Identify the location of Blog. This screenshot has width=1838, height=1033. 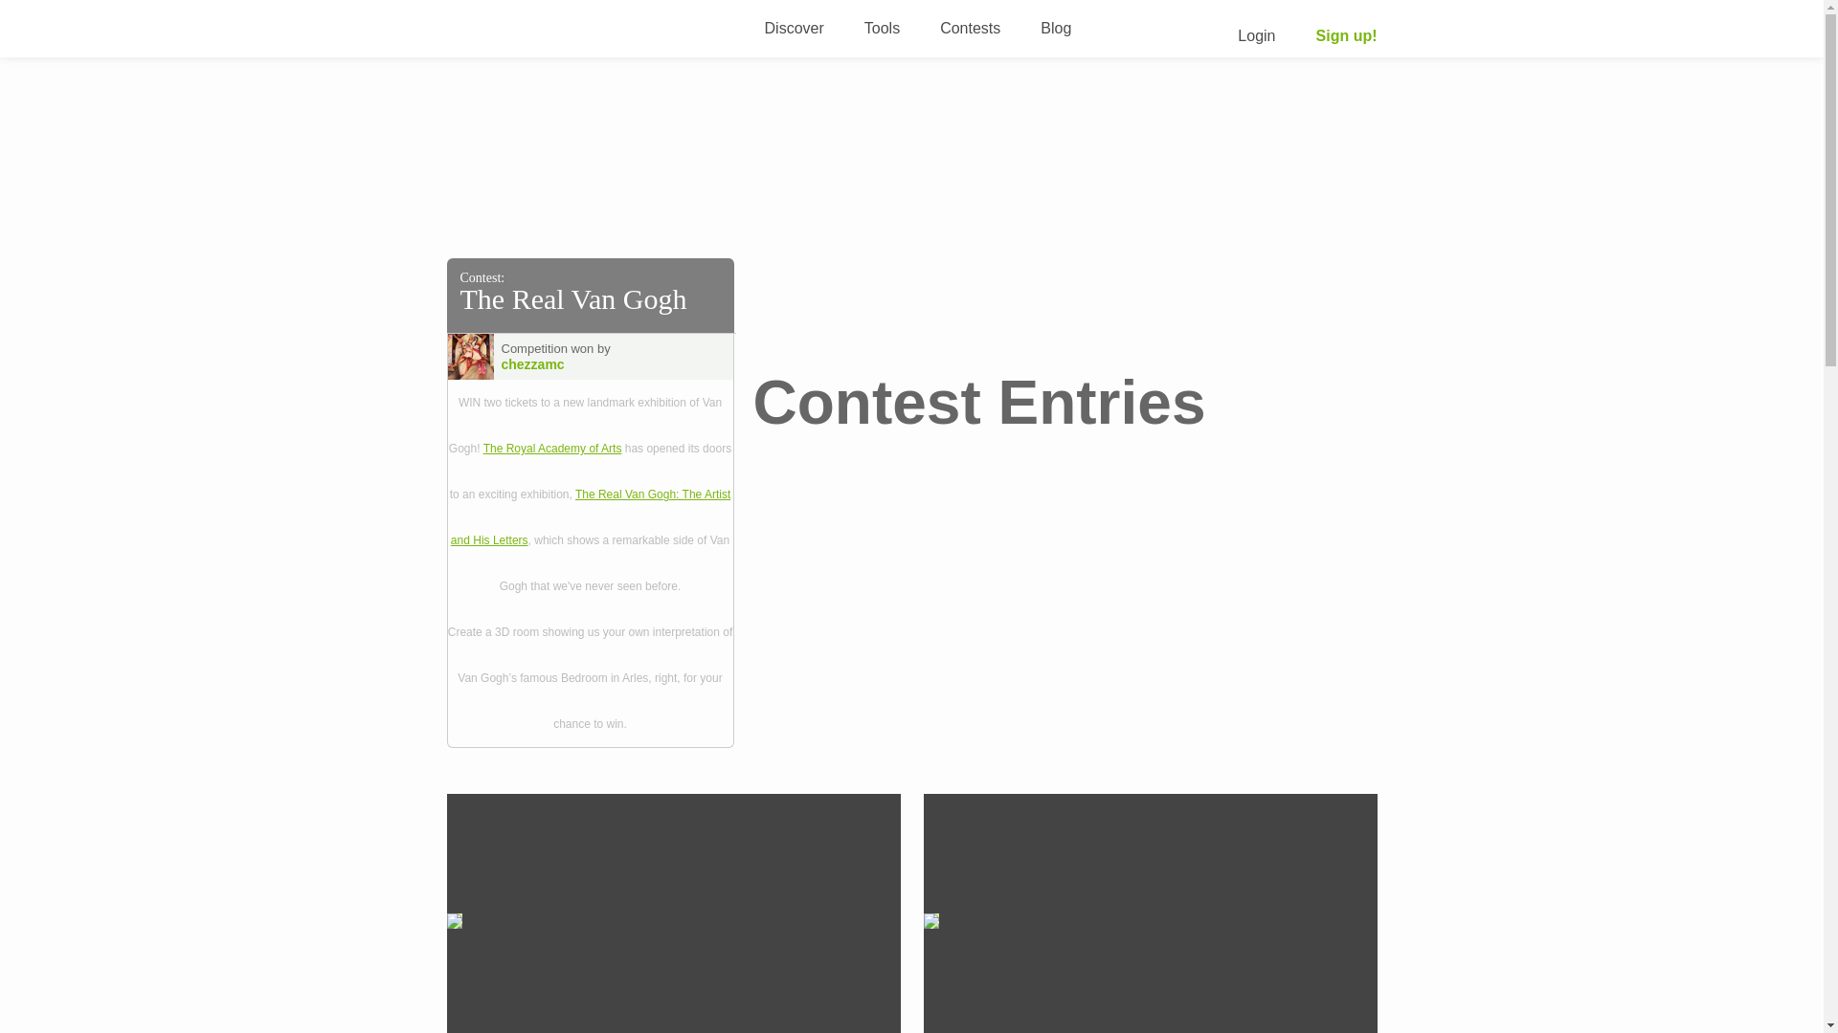
(1055, 27).